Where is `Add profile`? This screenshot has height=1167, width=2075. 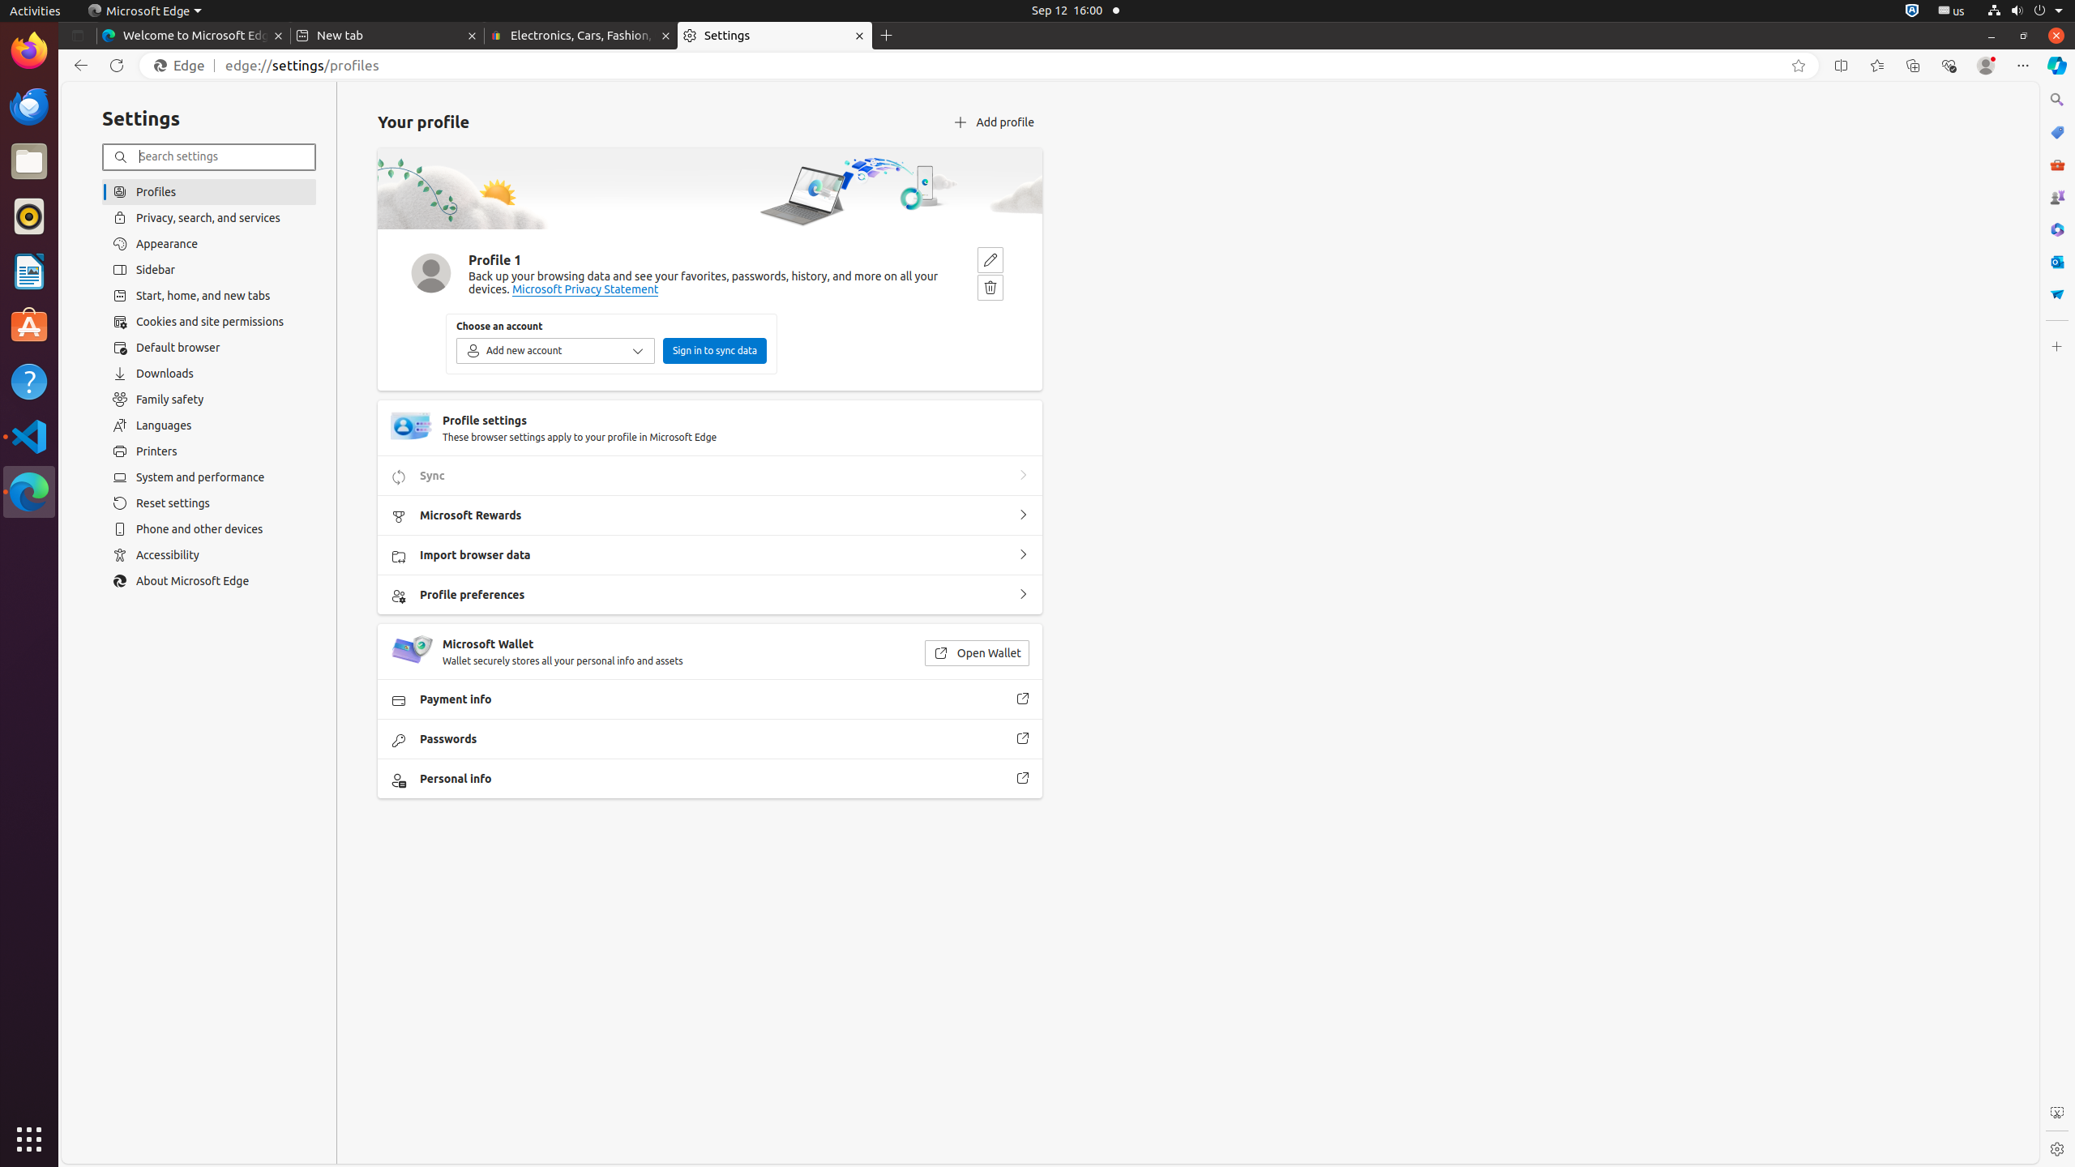
Add profile is located at coordinates (993, 122).